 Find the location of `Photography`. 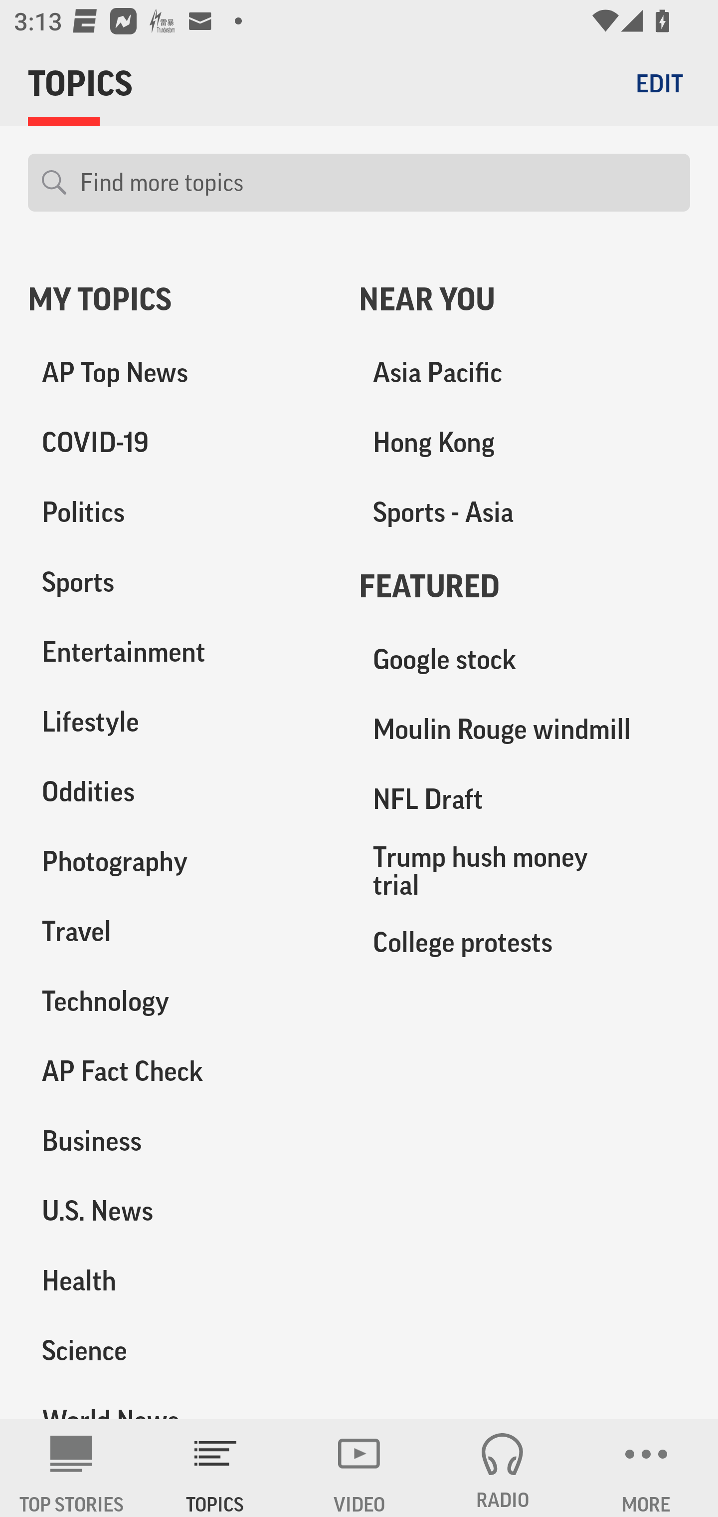

Photography is located at coordinates (179, 861).